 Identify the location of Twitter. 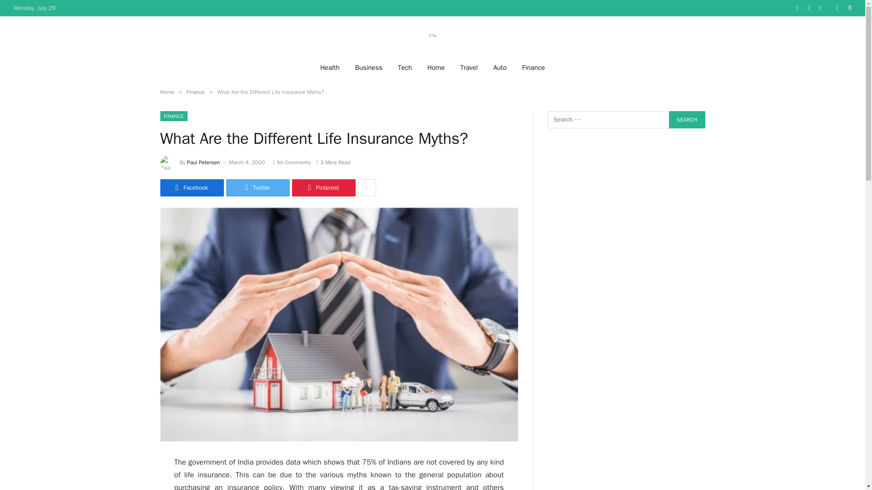
(258, 188).